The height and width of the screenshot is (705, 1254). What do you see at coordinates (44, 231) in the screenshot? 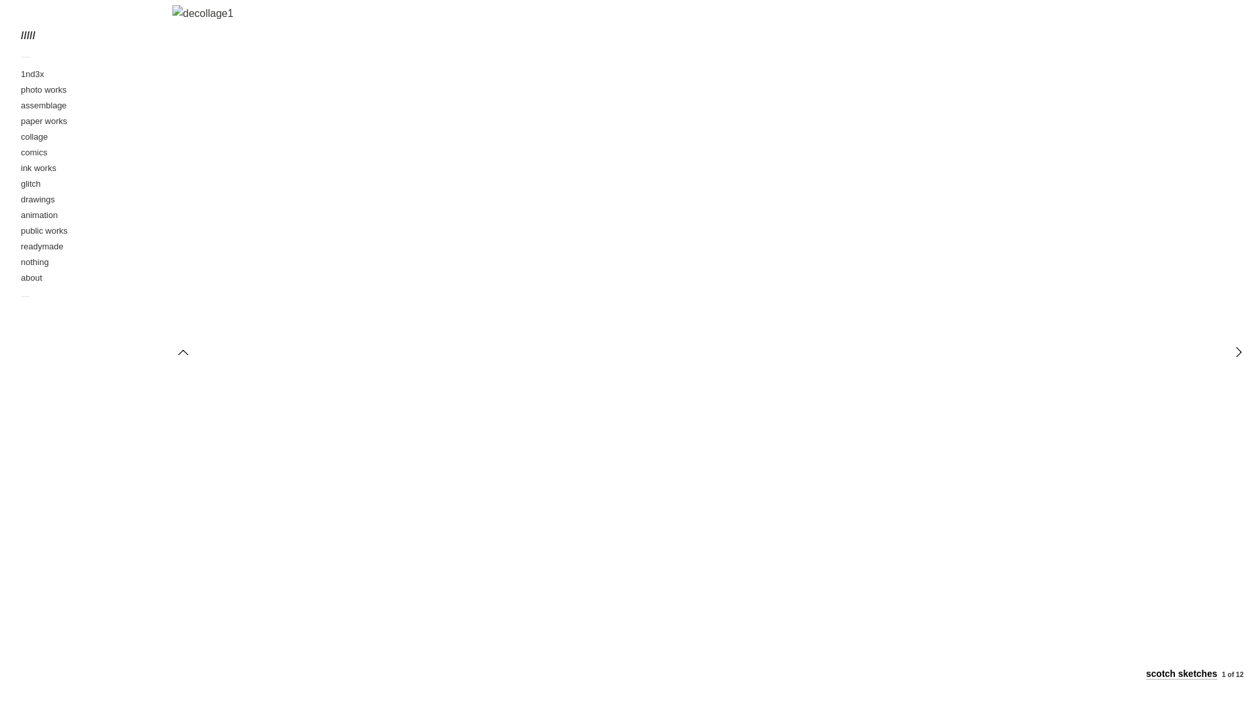
I see `public works` at bounding box center [44, 231].